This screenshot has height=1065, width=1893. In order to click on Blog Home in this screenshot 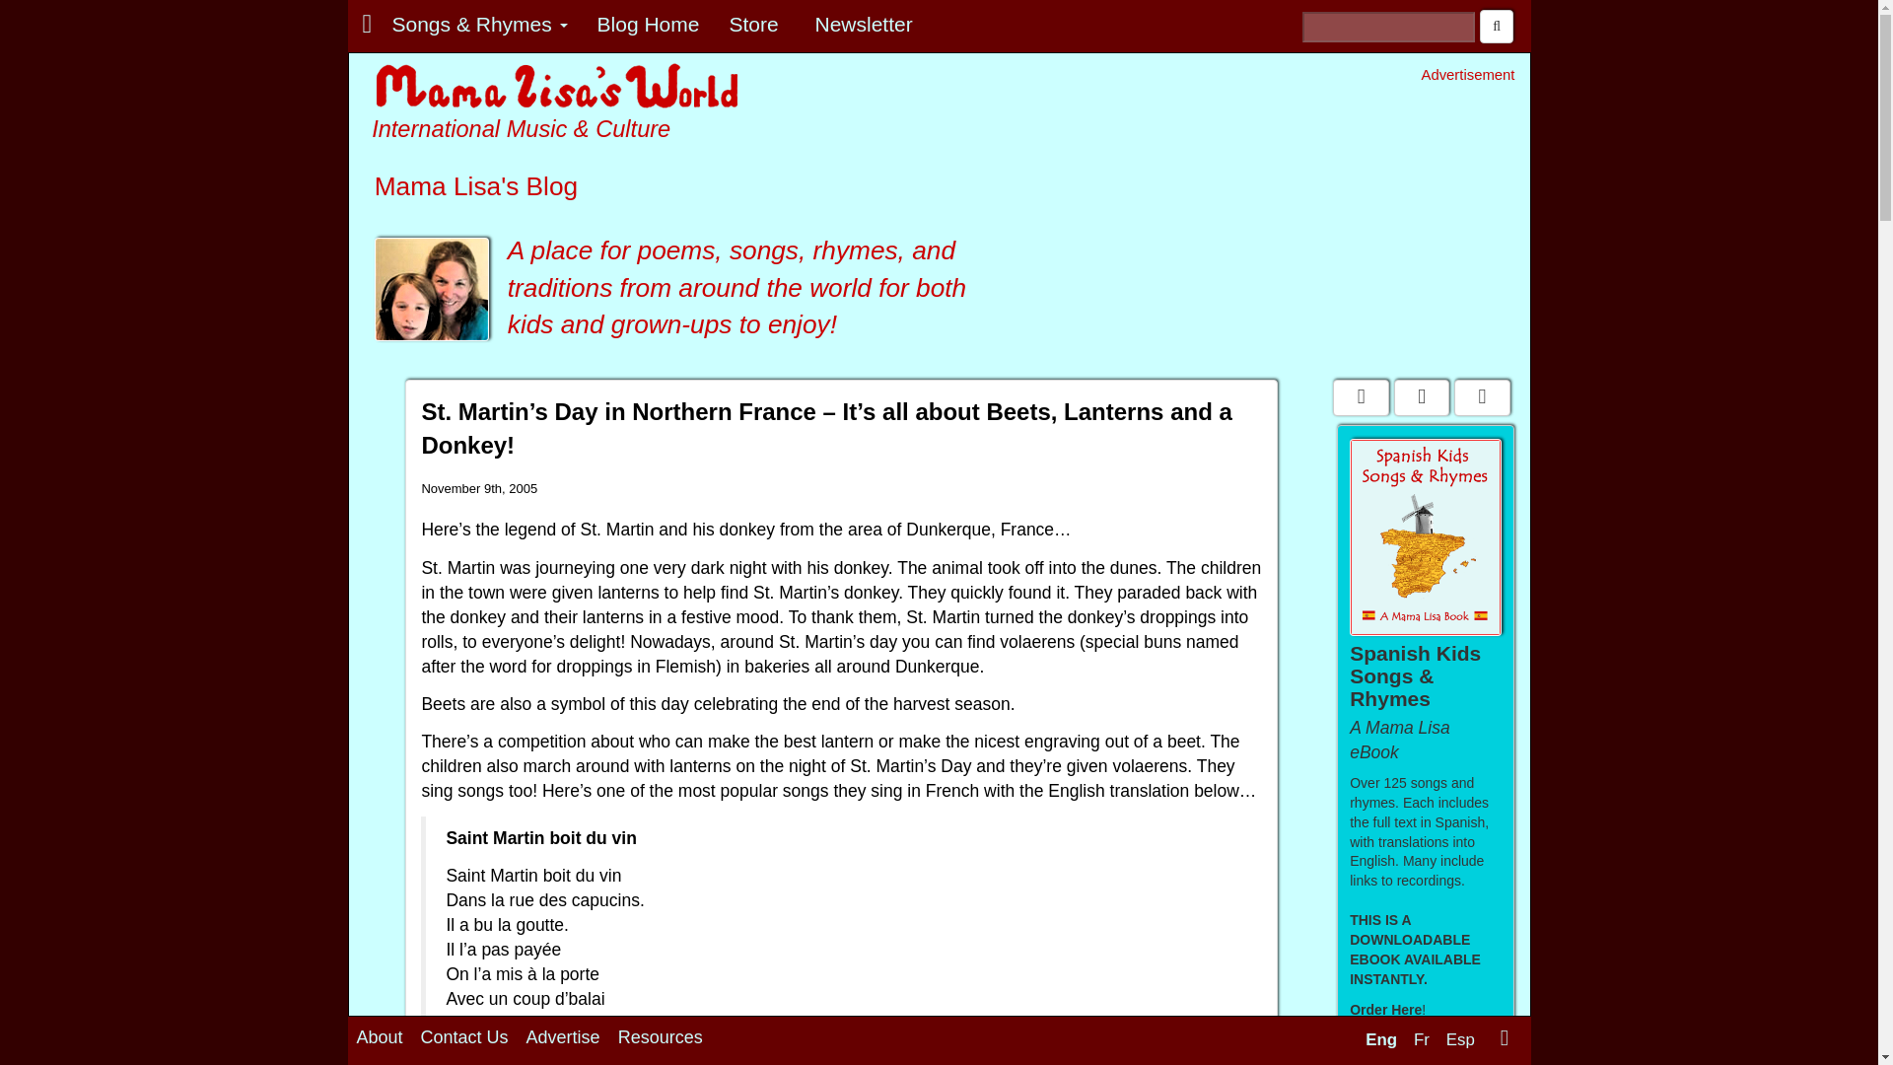, I will do `click(649, 24)`.